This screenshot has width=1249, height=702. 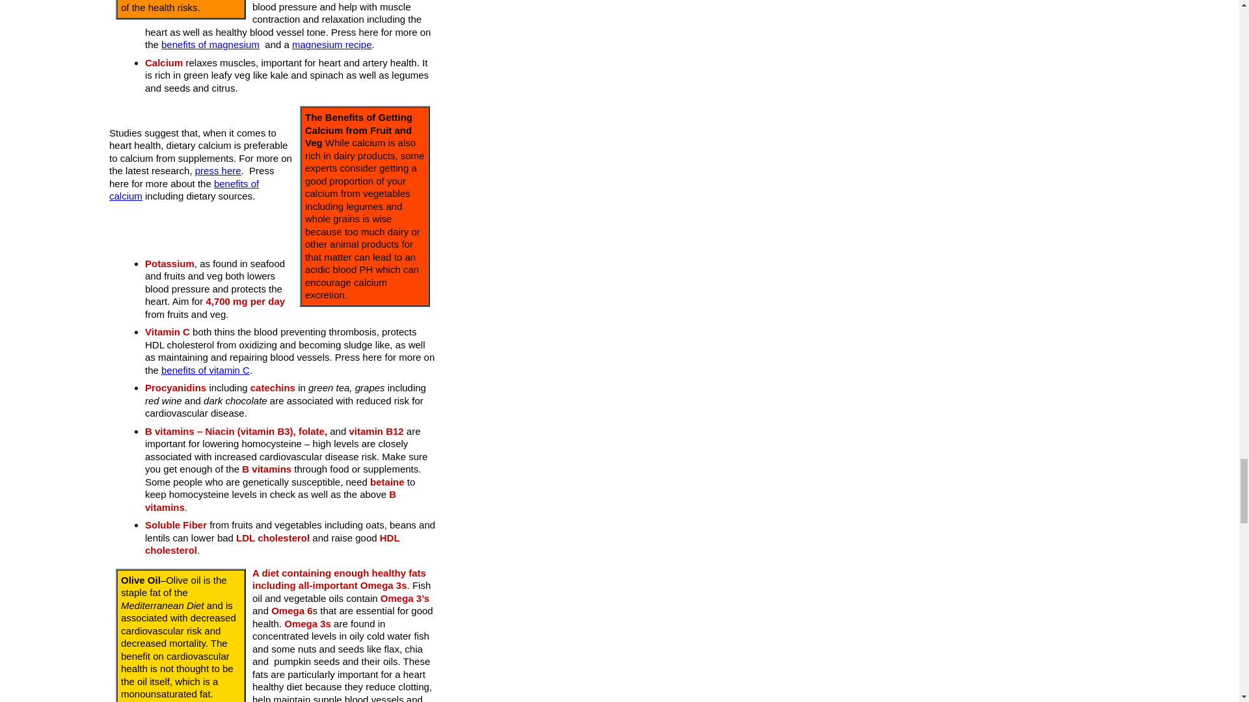 What do you see at coordinates (217, 170) in the screenshot?
I see `press here` at bounding box center [217, 170].